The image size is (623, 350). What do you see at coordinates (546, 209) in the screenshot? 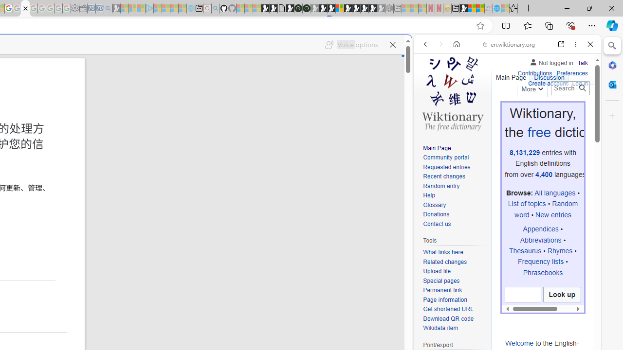
I see `Random word` at bounding box center [546, 209].